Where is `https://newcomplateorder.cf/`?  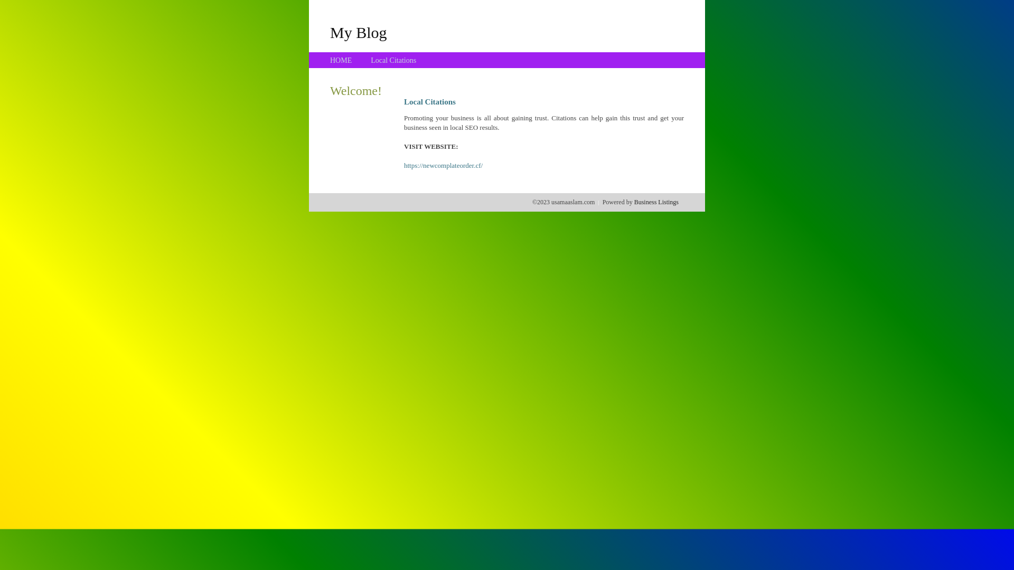
https://newcomplateorder.cf/ is located at coordinates (444, 166).